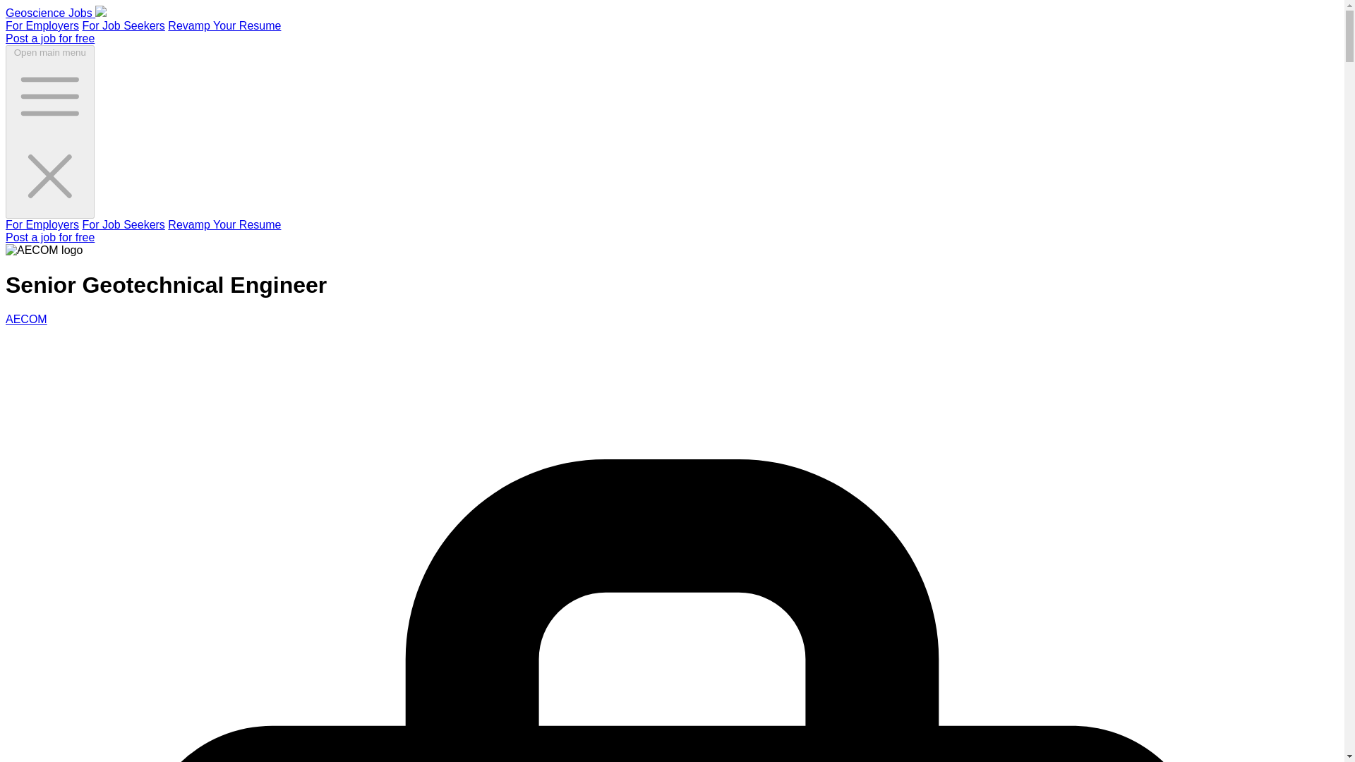 The width and height of the screenshot is (1355, 762). What do you see at coordinates (123, 224) in the screenshot?
I see `For Job Seekers` at bounding box center [123, 224].